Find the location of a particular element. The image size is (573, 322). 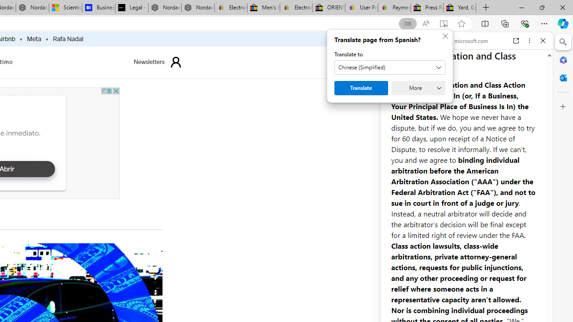

Show translate options is located at coordinates (407, 24).